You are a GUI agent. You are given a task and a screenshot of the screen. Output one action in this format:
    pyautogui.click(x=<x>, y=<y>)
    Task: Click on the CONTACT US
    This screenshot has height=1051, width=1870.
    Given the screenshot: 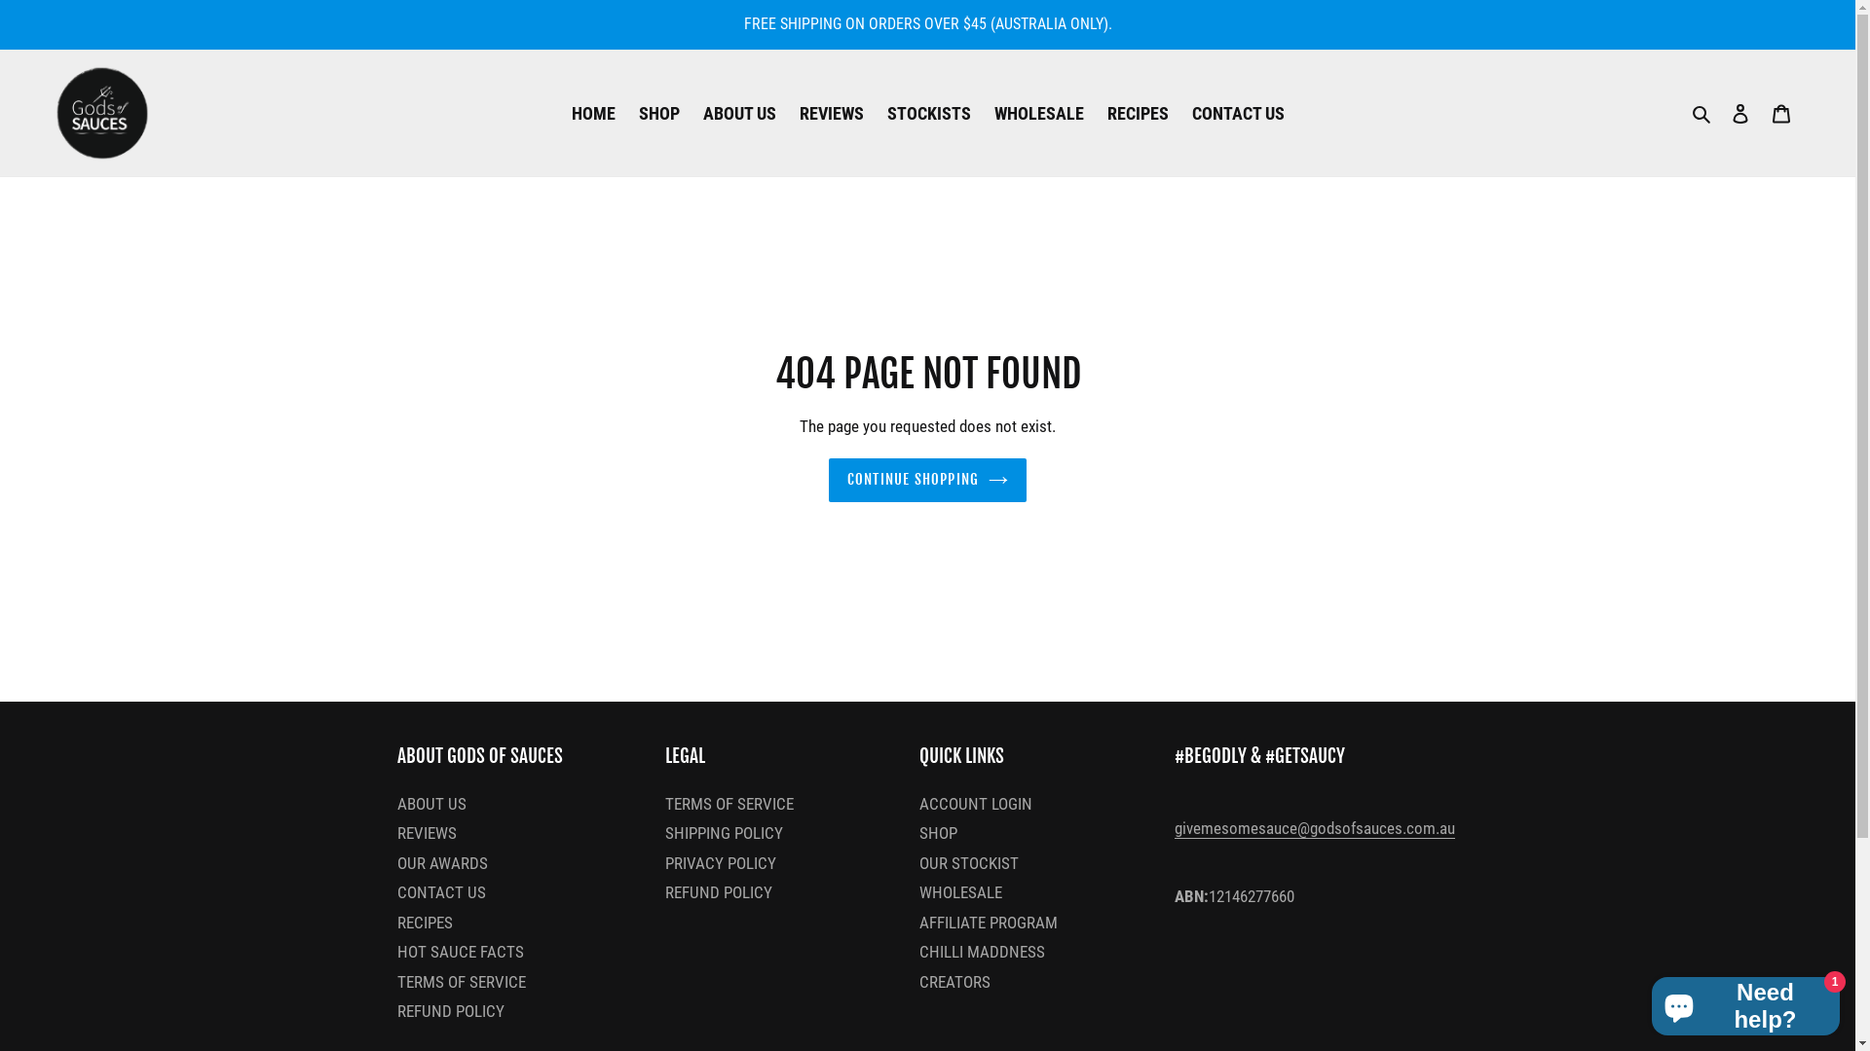 What is the action you would take?
    pyautogui.click(x=442, y=892)
    